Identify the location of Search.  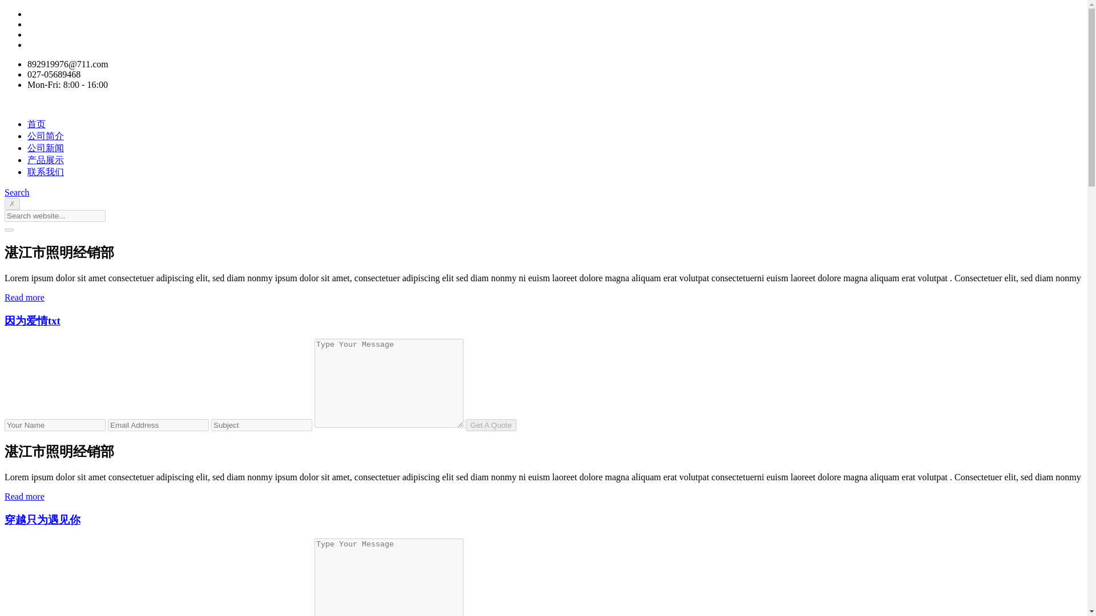
(17, 192).